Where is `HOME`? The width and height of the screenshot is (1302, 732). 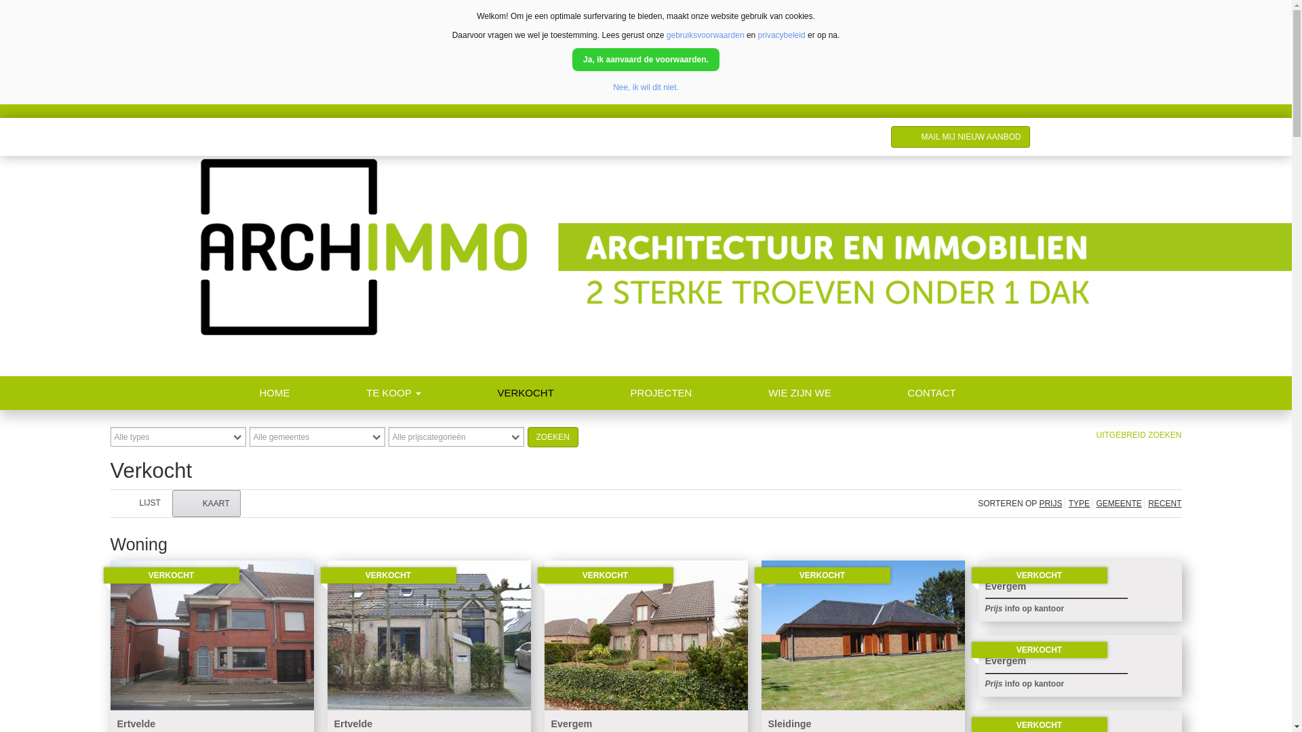
HOME is located at coordinates (313, 393).